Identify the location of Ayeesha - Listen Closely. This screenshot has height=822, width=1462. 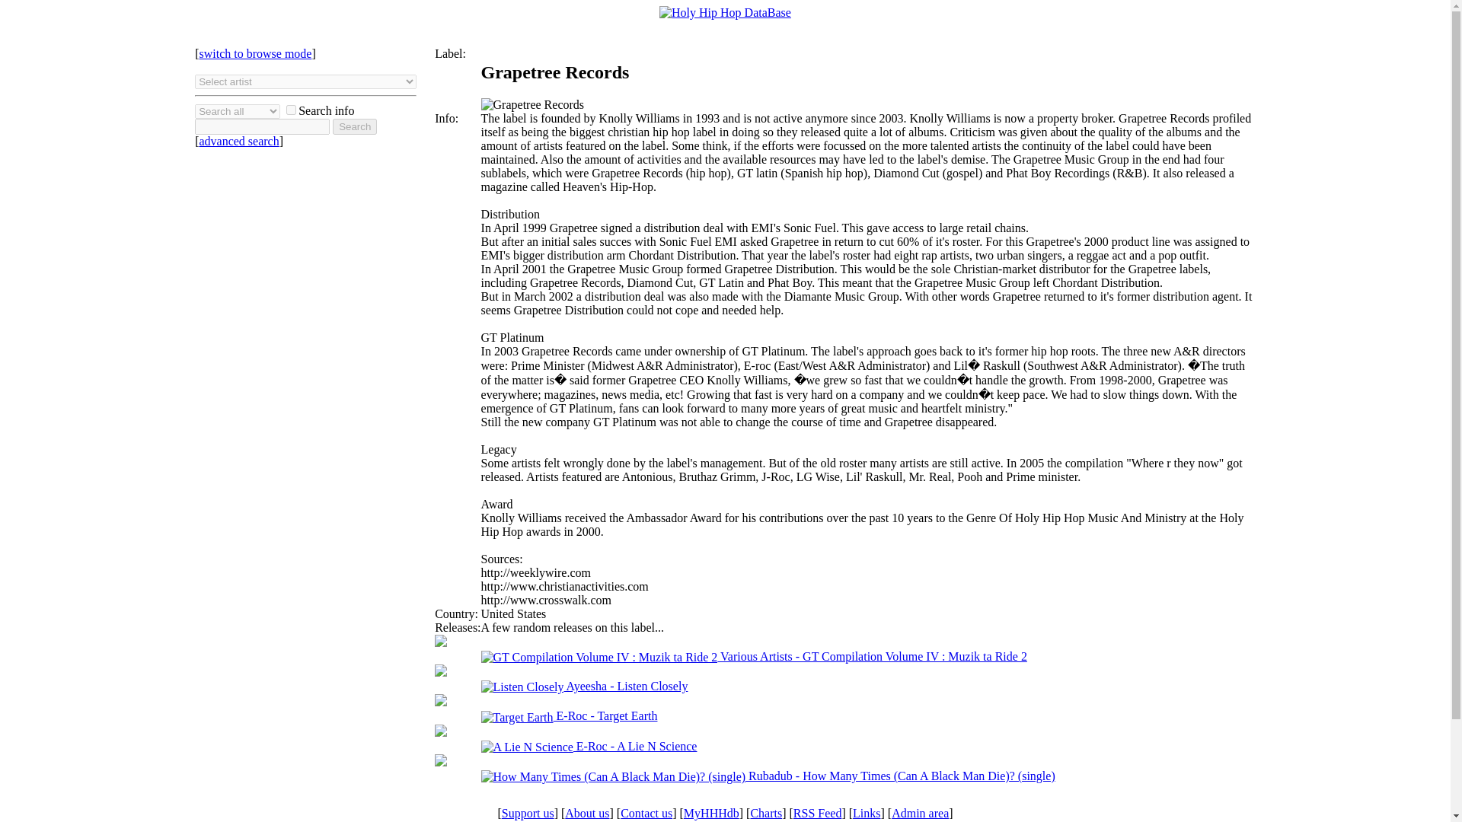
(585, 687).